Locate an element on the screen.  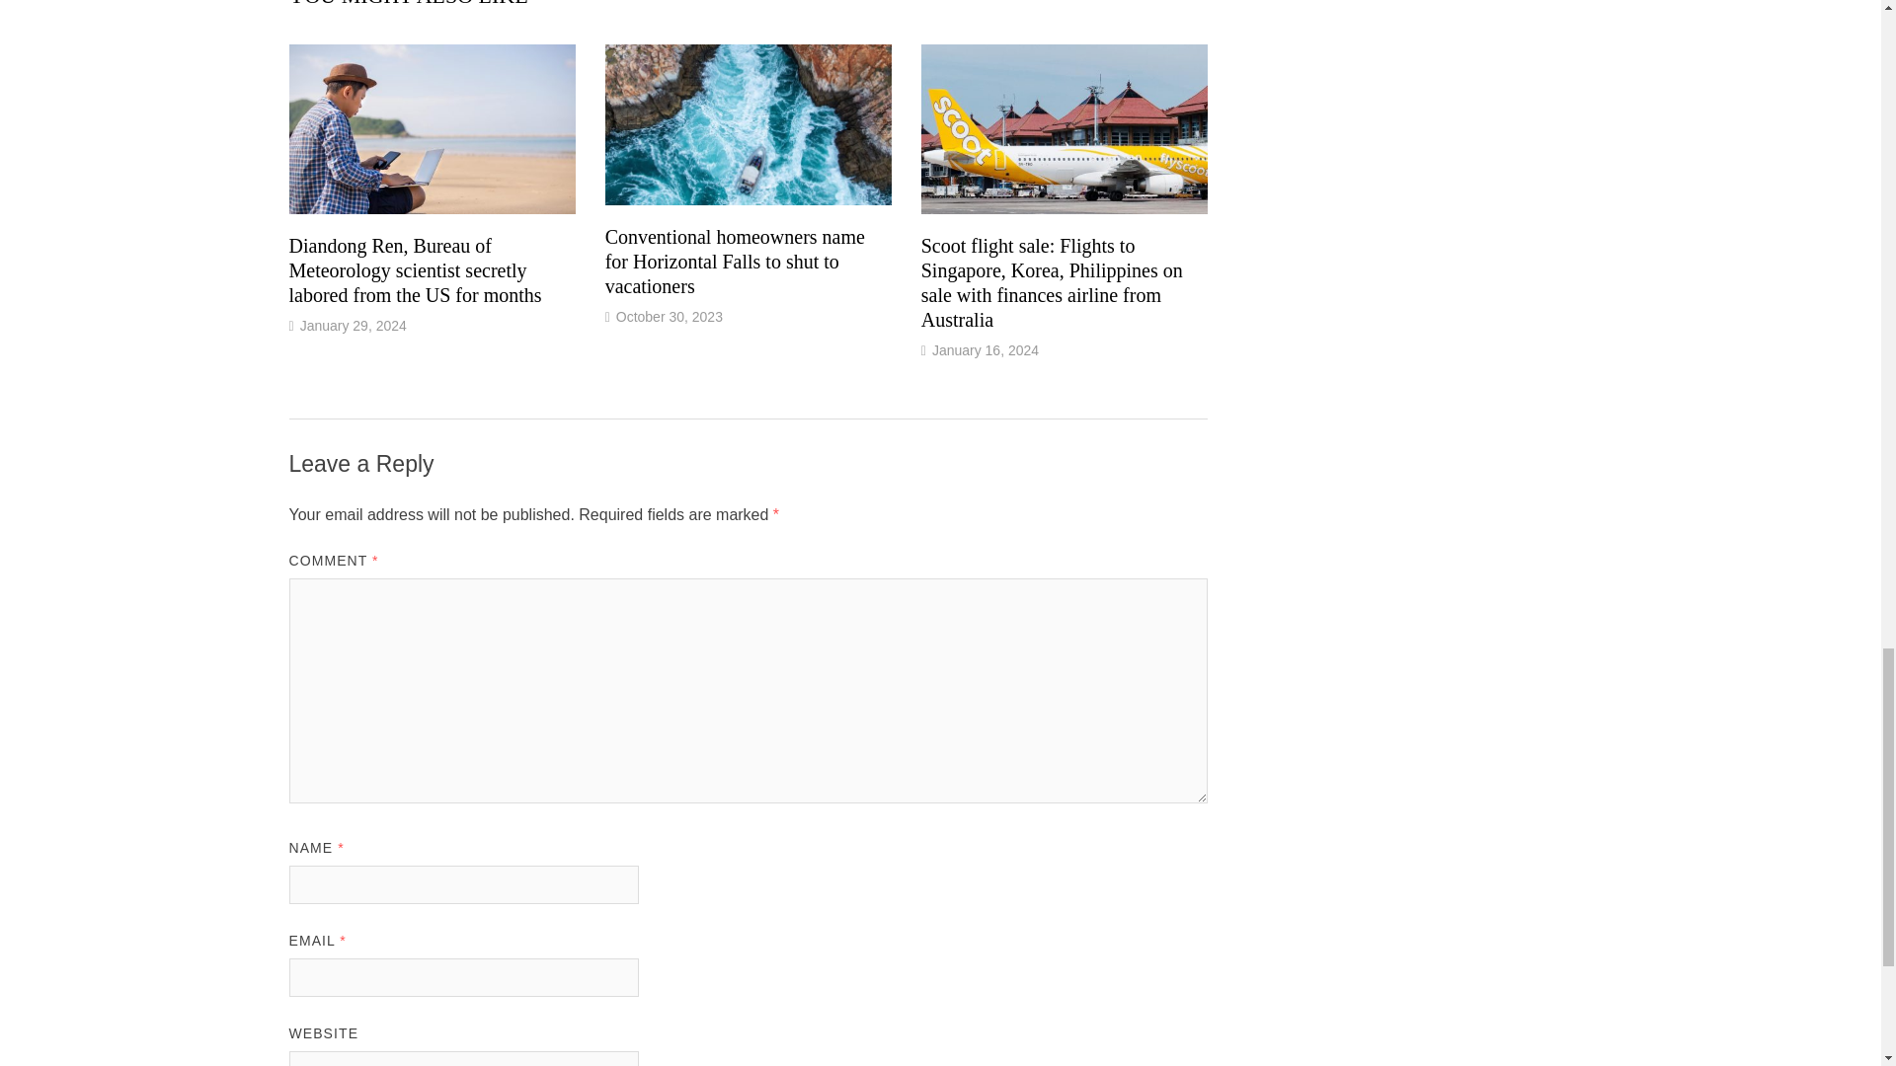
October 30, 2023 is located at coordinates (670, 317).